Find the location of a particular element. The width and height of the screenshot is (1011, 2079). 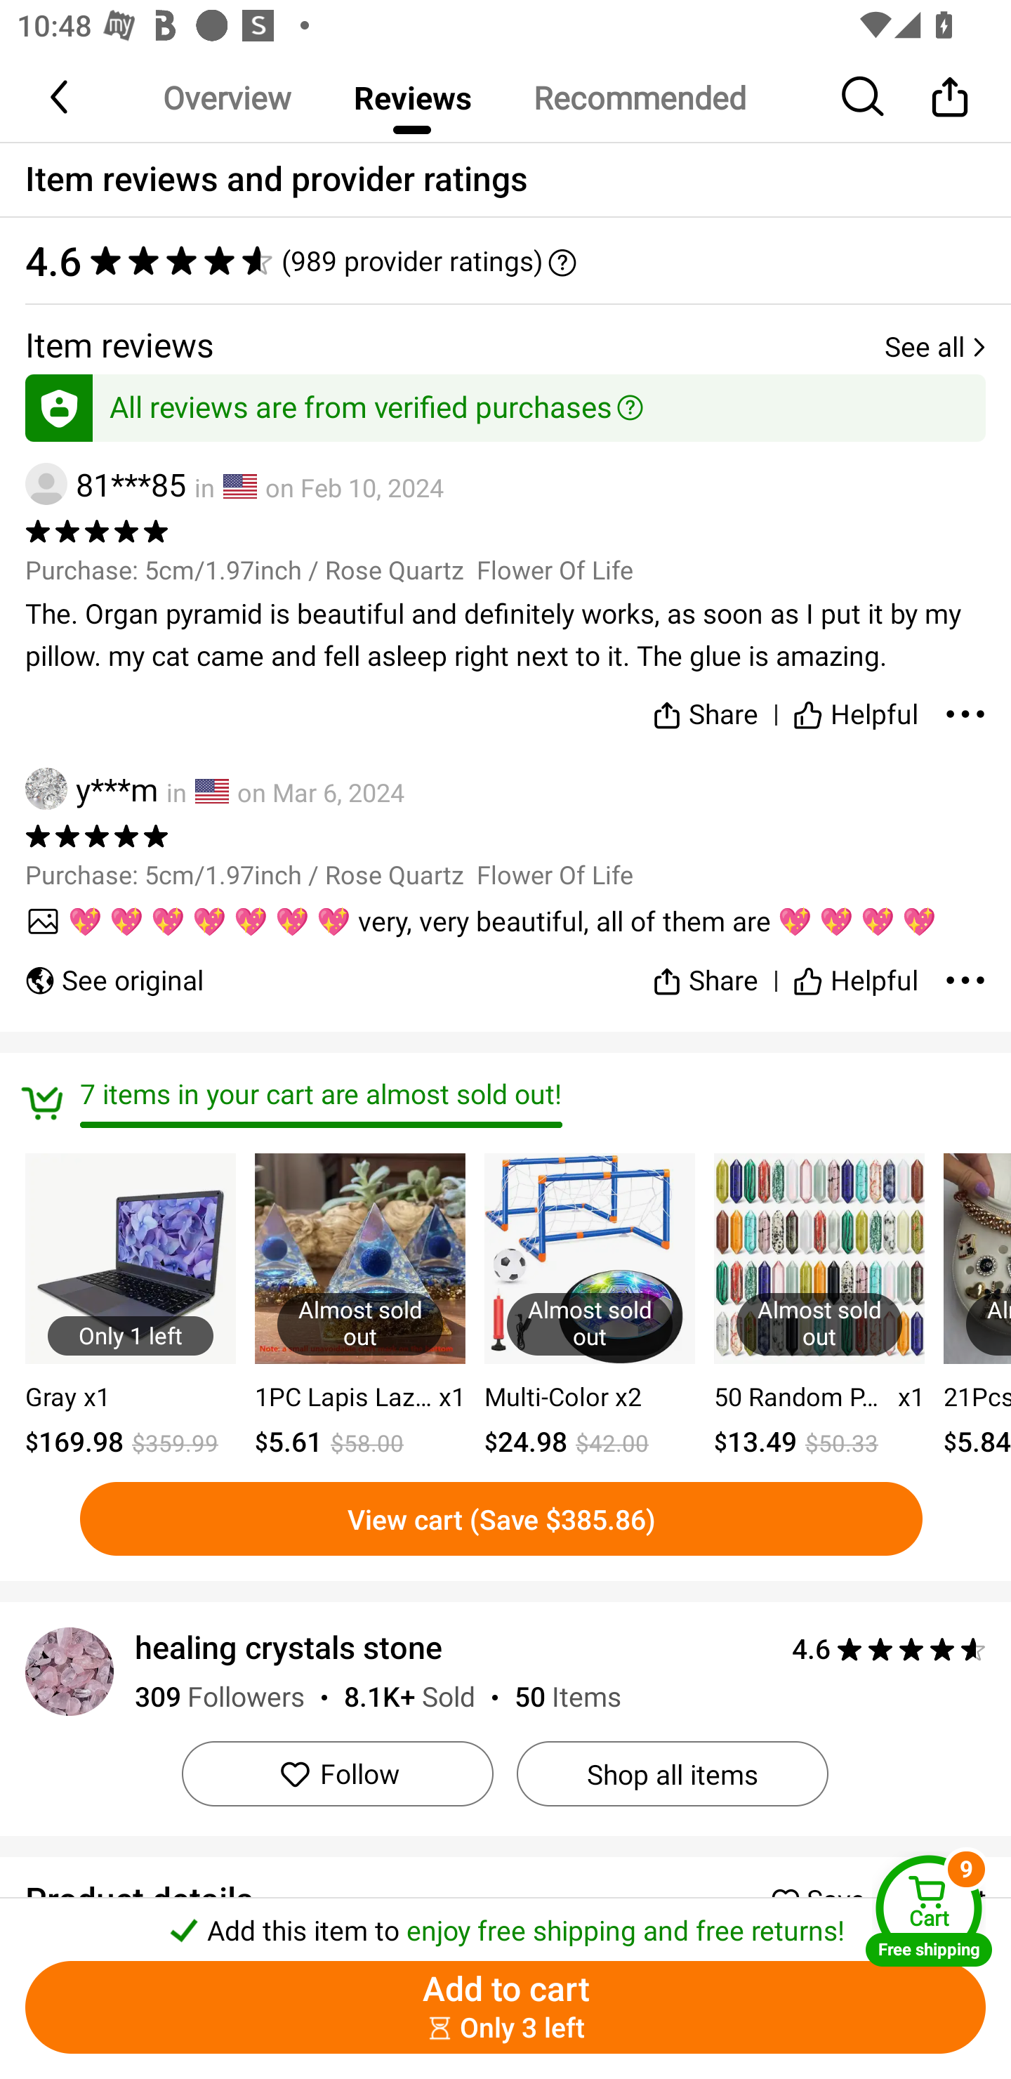

Almost sold out 1PC Lapis Lazuli  x1 $5.61 $58.00 is located at coordinates (359, 1307).